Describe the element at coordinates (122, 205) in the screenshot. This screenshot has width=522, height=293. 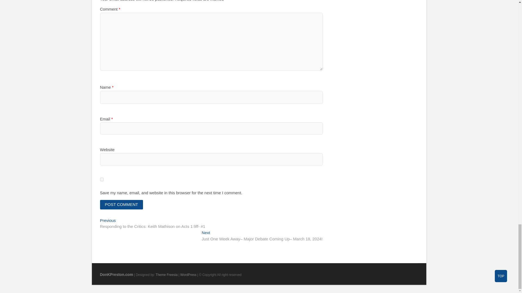
I see `Post Comment` at that location.